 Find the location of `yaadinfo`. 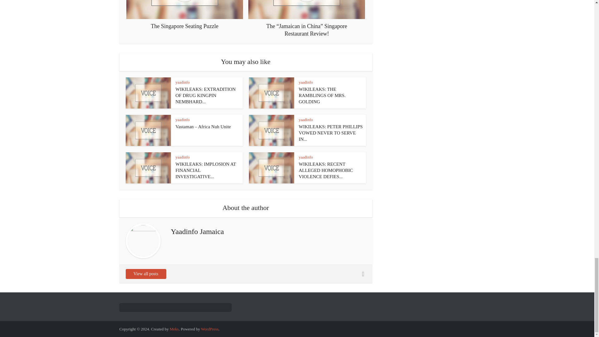

yaadinfo is located at coordinates (182, 82).